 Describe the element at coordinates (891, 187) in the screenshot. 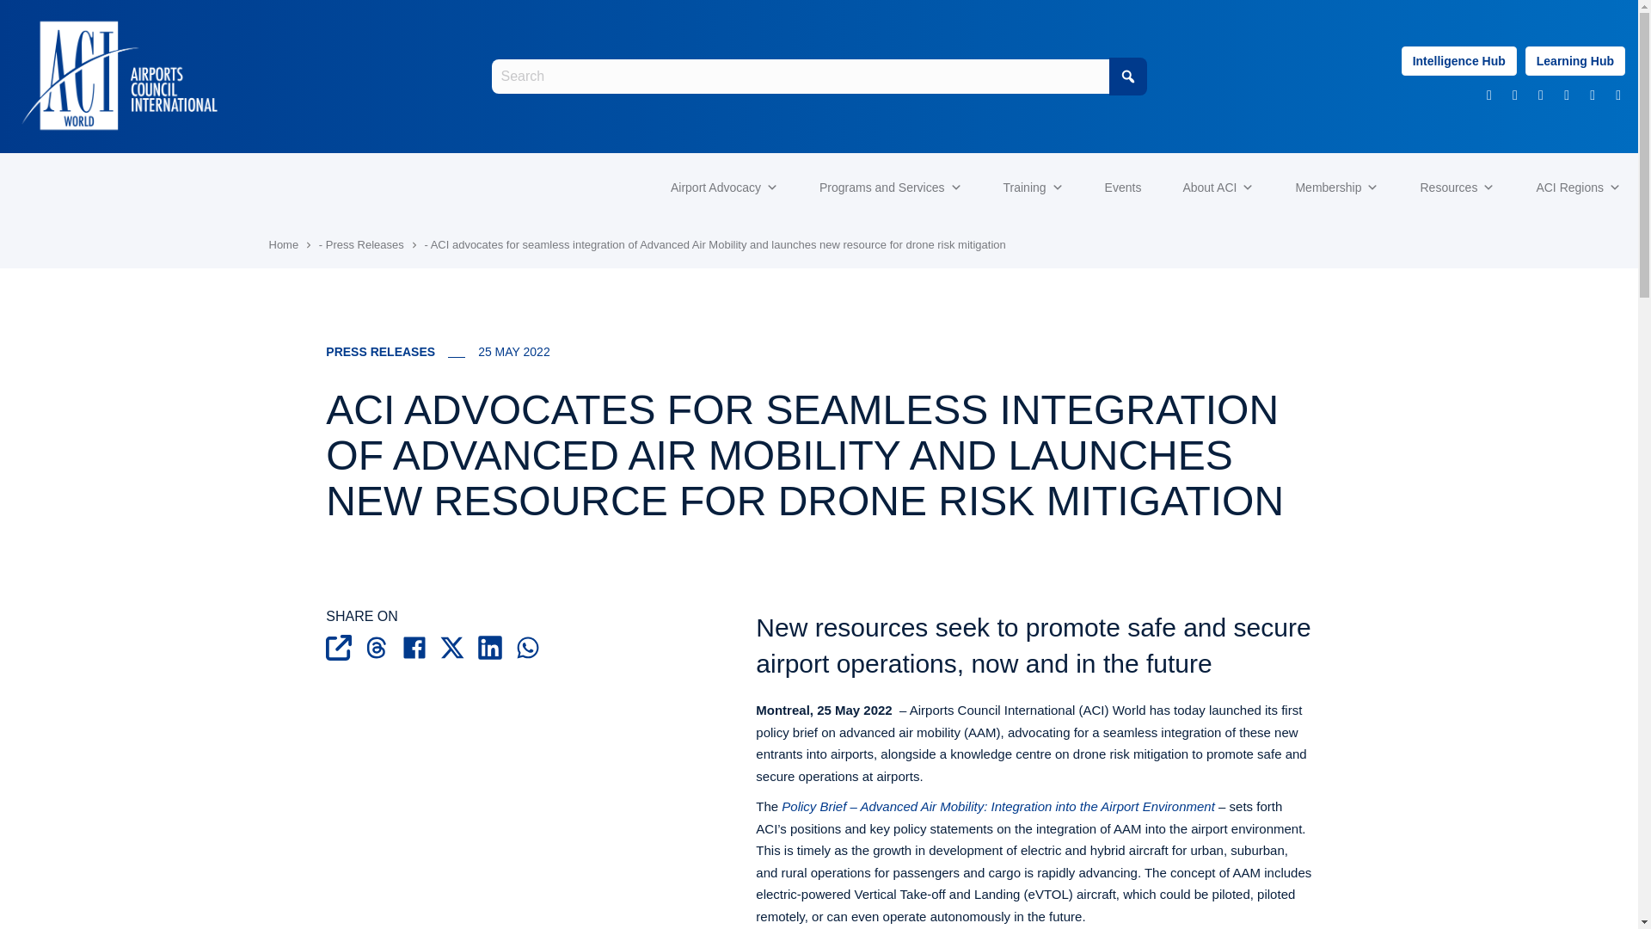

I see `Programs and Services` at that location.